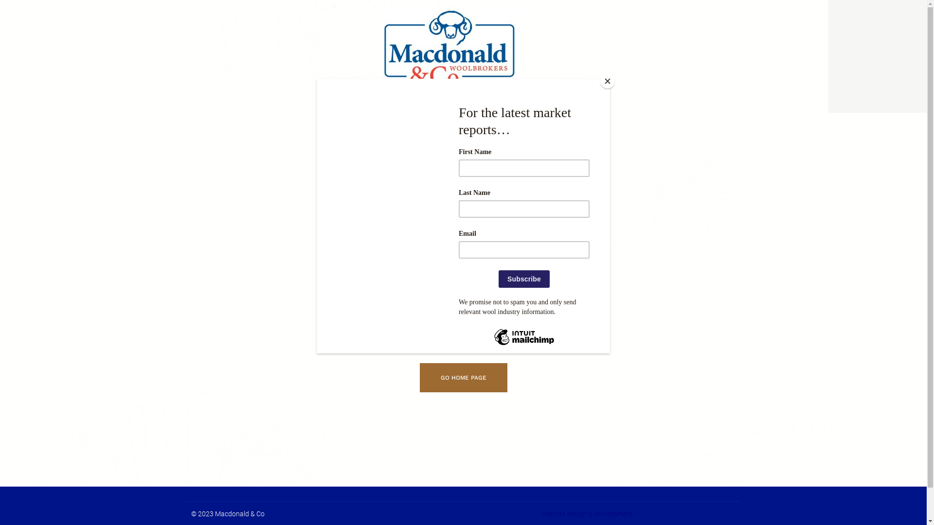 This screenshot has width=934, height=525. Describe the element at coordinates (463, 378) in the screenshot. I see `GO HOME PAGE` at that location.